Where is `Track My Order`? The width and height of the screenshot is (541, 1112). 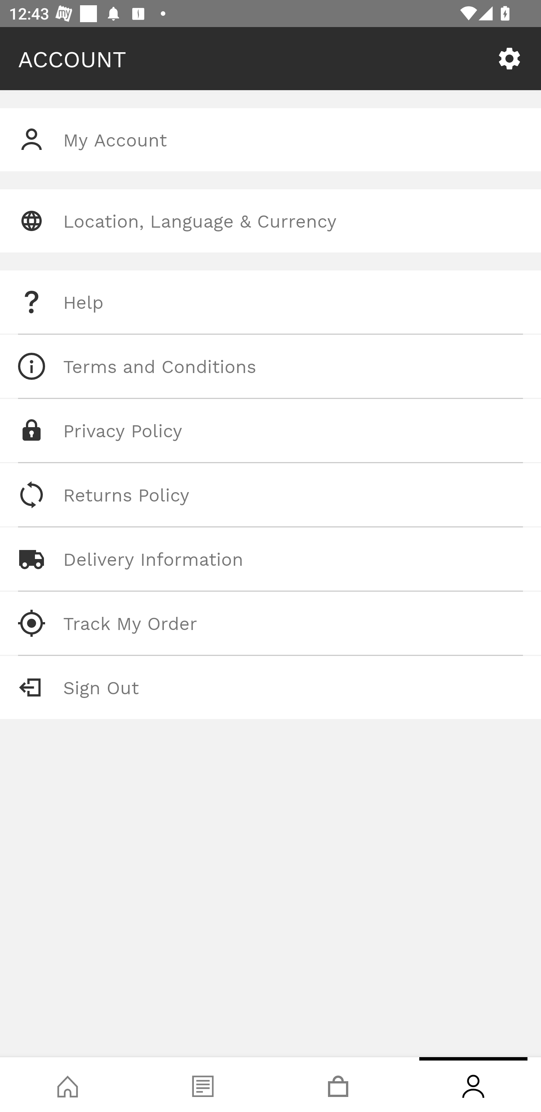 Track My Order is located at coordinates (270, 623).